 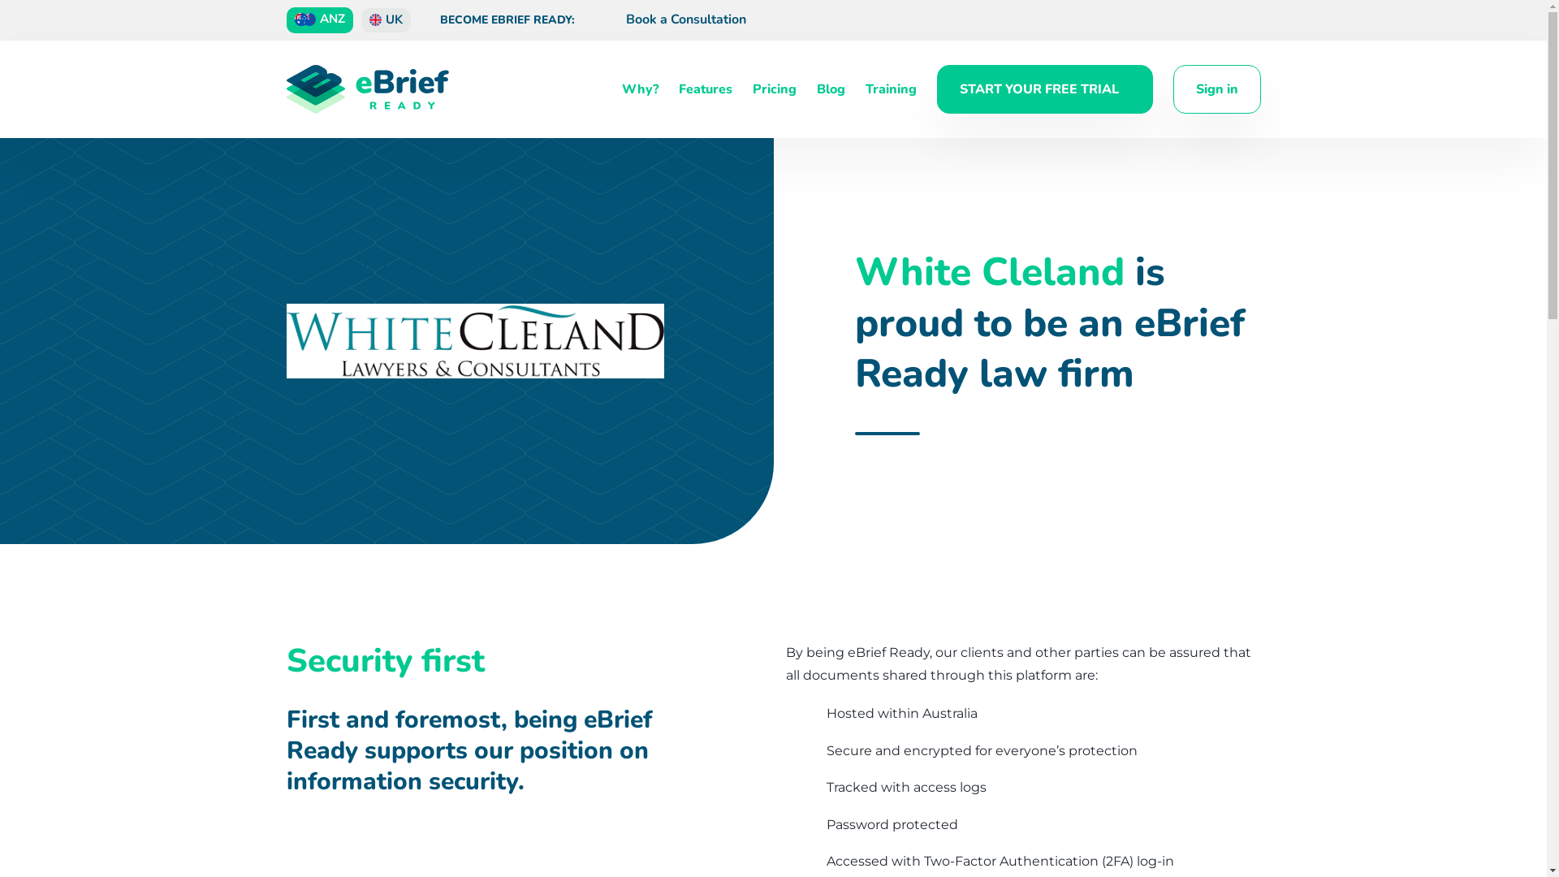 I want to click on Book a Consultation, so click(x=669, y=20).